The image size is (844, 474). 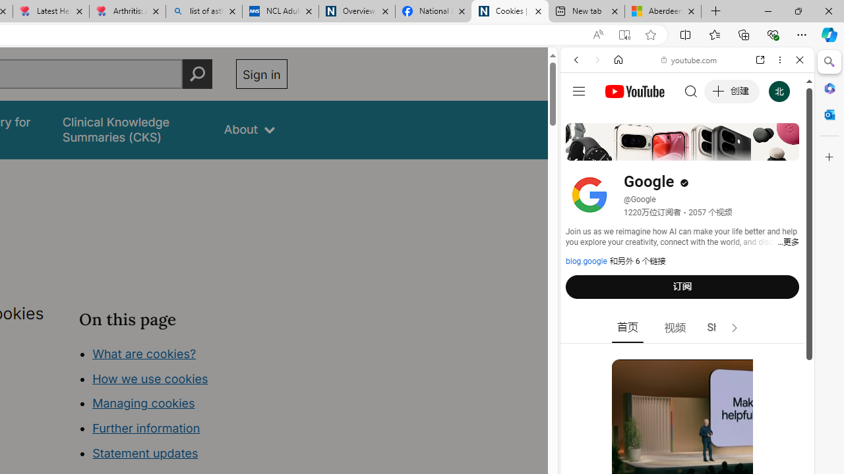 I want to click on WEB  , so click(x=582, y=150).